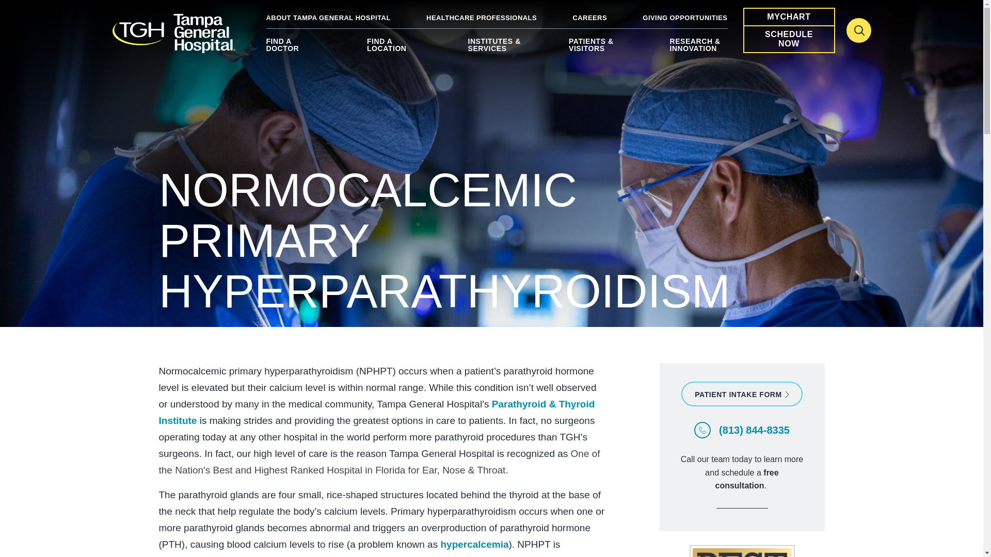 This screenshot has width=991, height=557. I want to click on MYCHART, so click(789, 17).